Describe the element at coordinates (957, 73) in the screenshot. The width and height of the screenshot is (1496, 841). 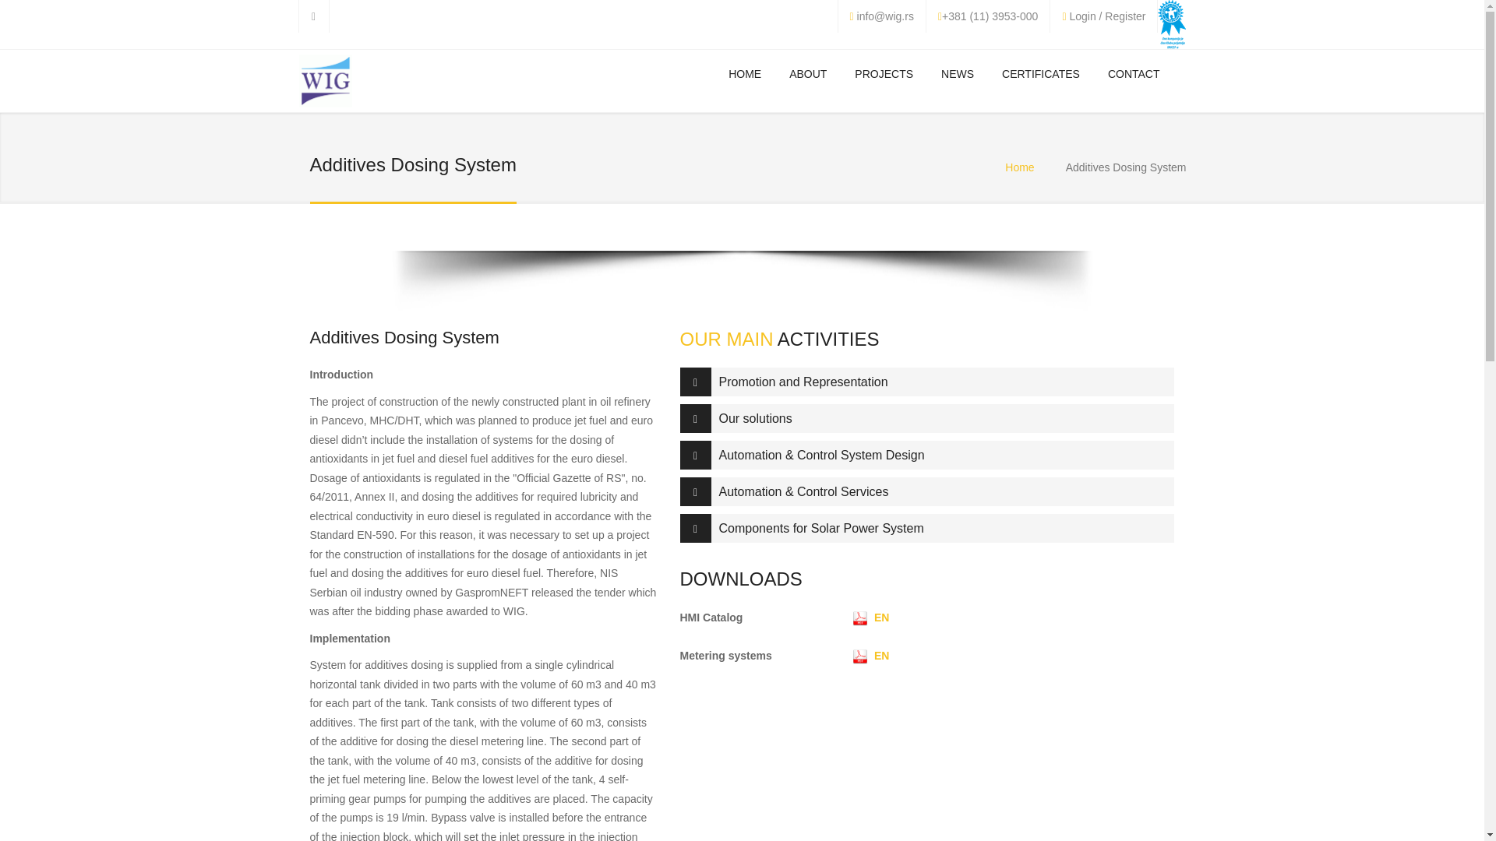
I see `News` at that location.